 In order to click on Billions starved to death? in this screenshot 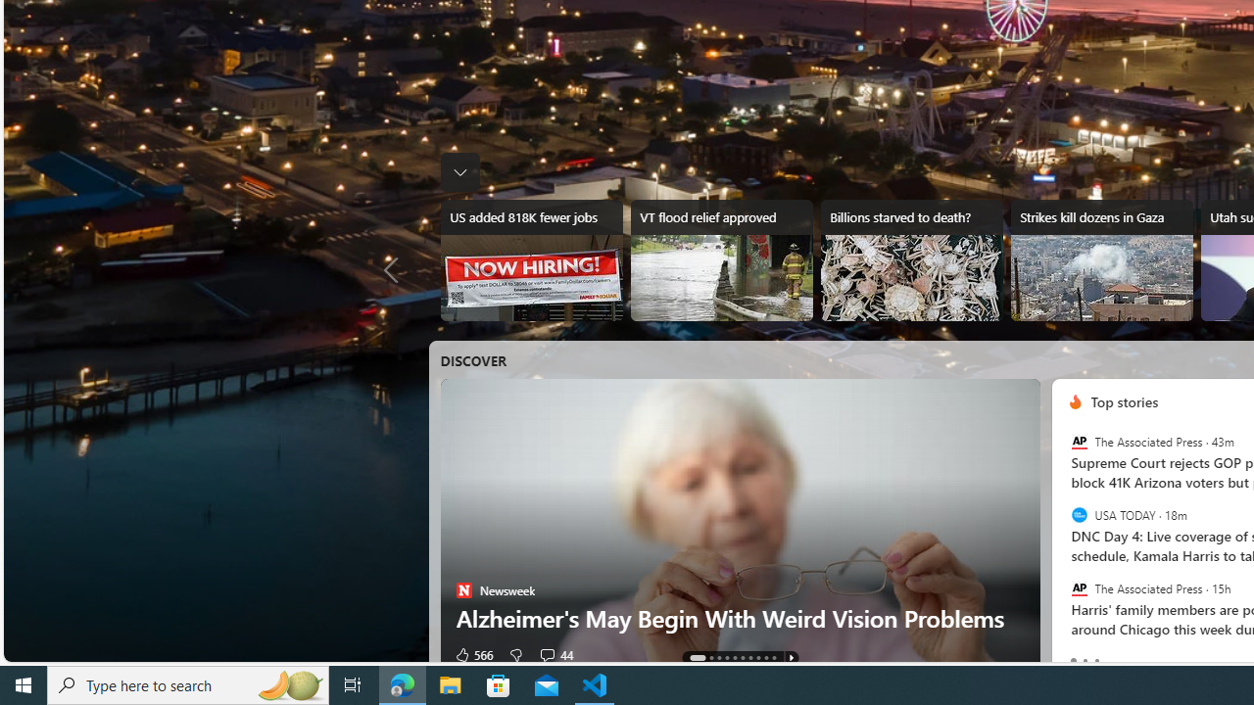, I will do `click(911, 260)`.